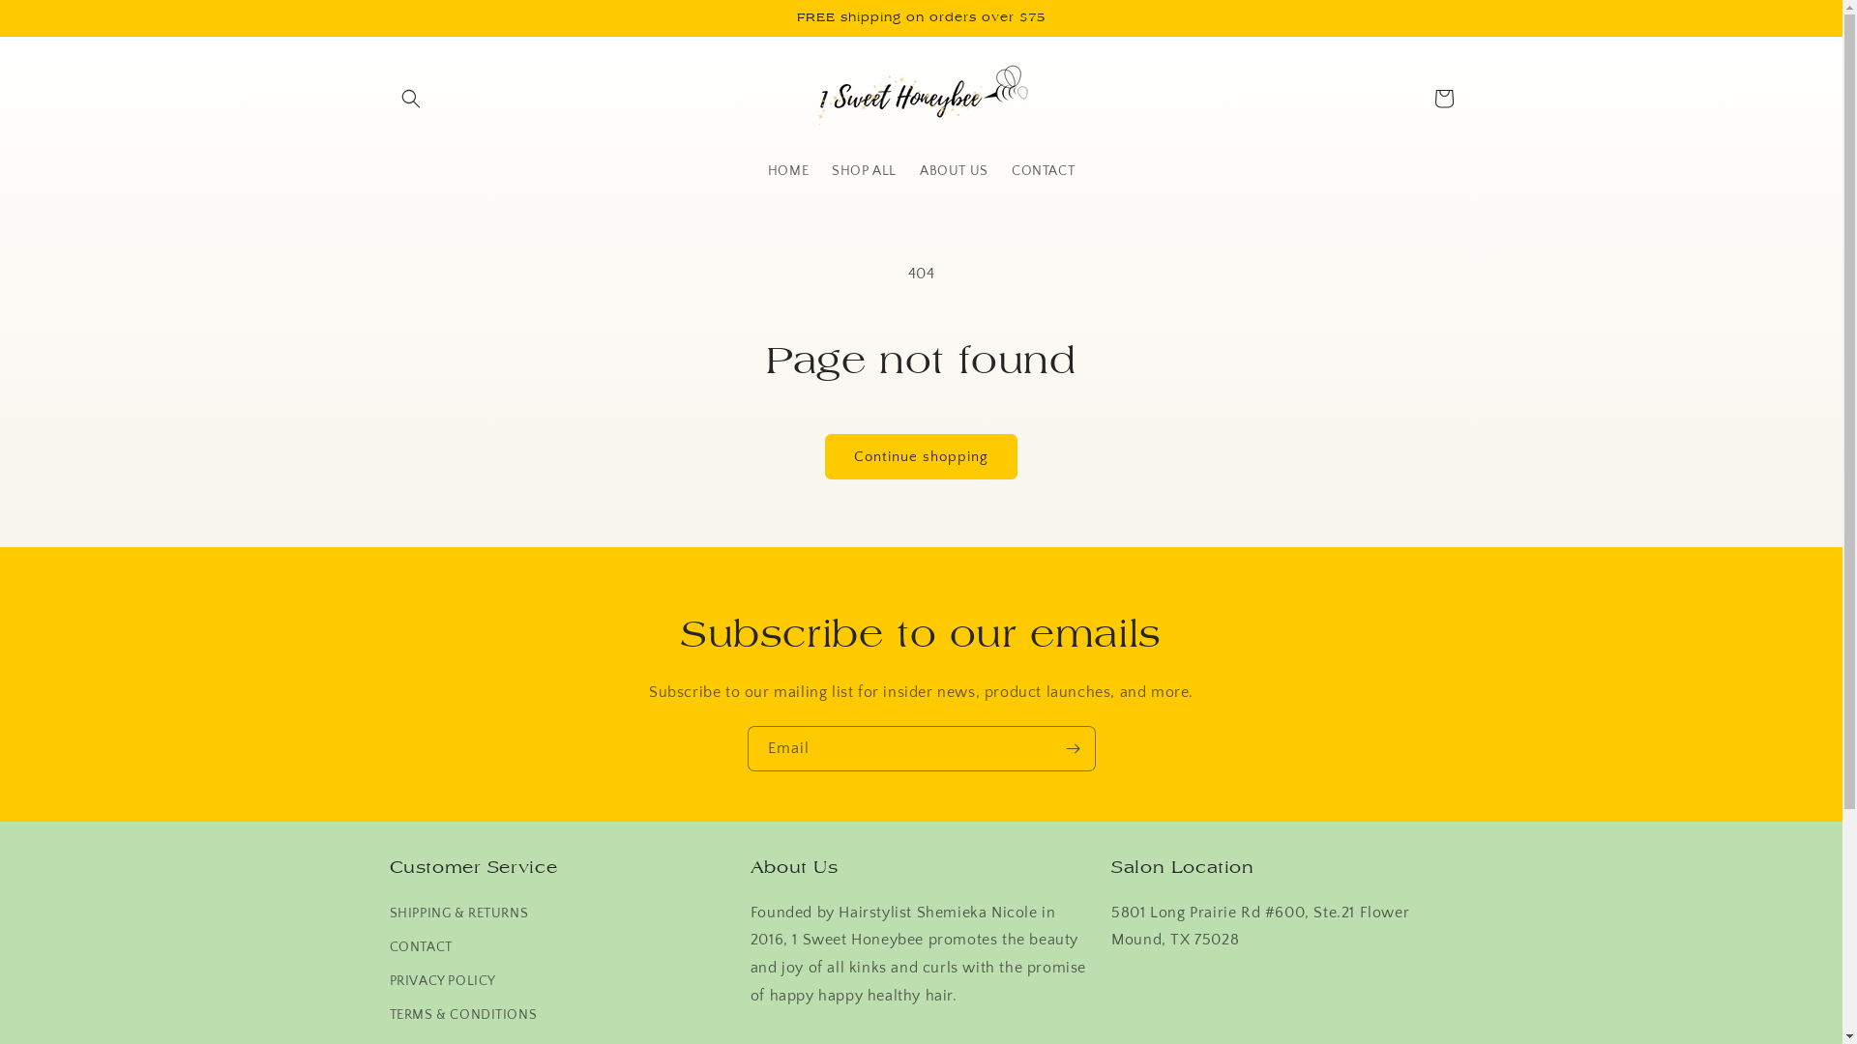  Describe the element at coordinates (954, 170) in the screenshot. I see `ABOUT US` at that location.